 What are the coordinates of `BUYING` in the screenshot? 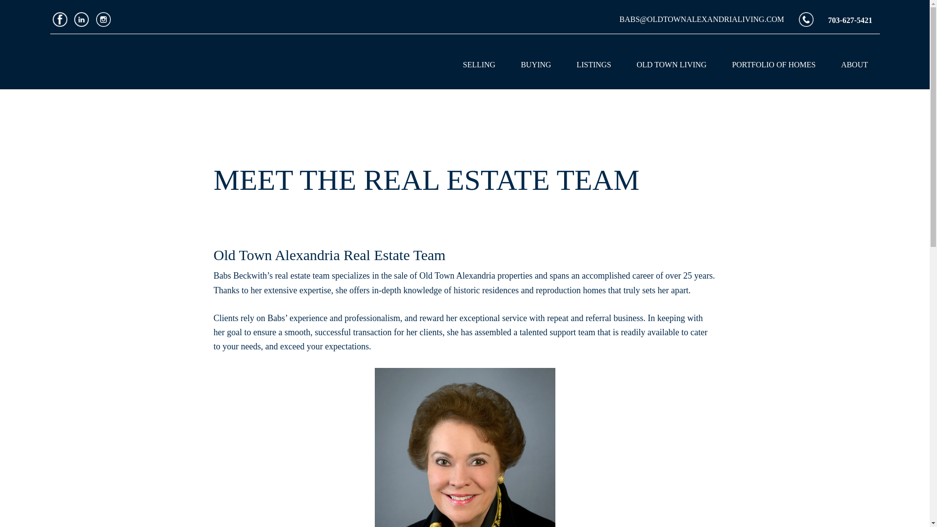 It's located at (536, 64).